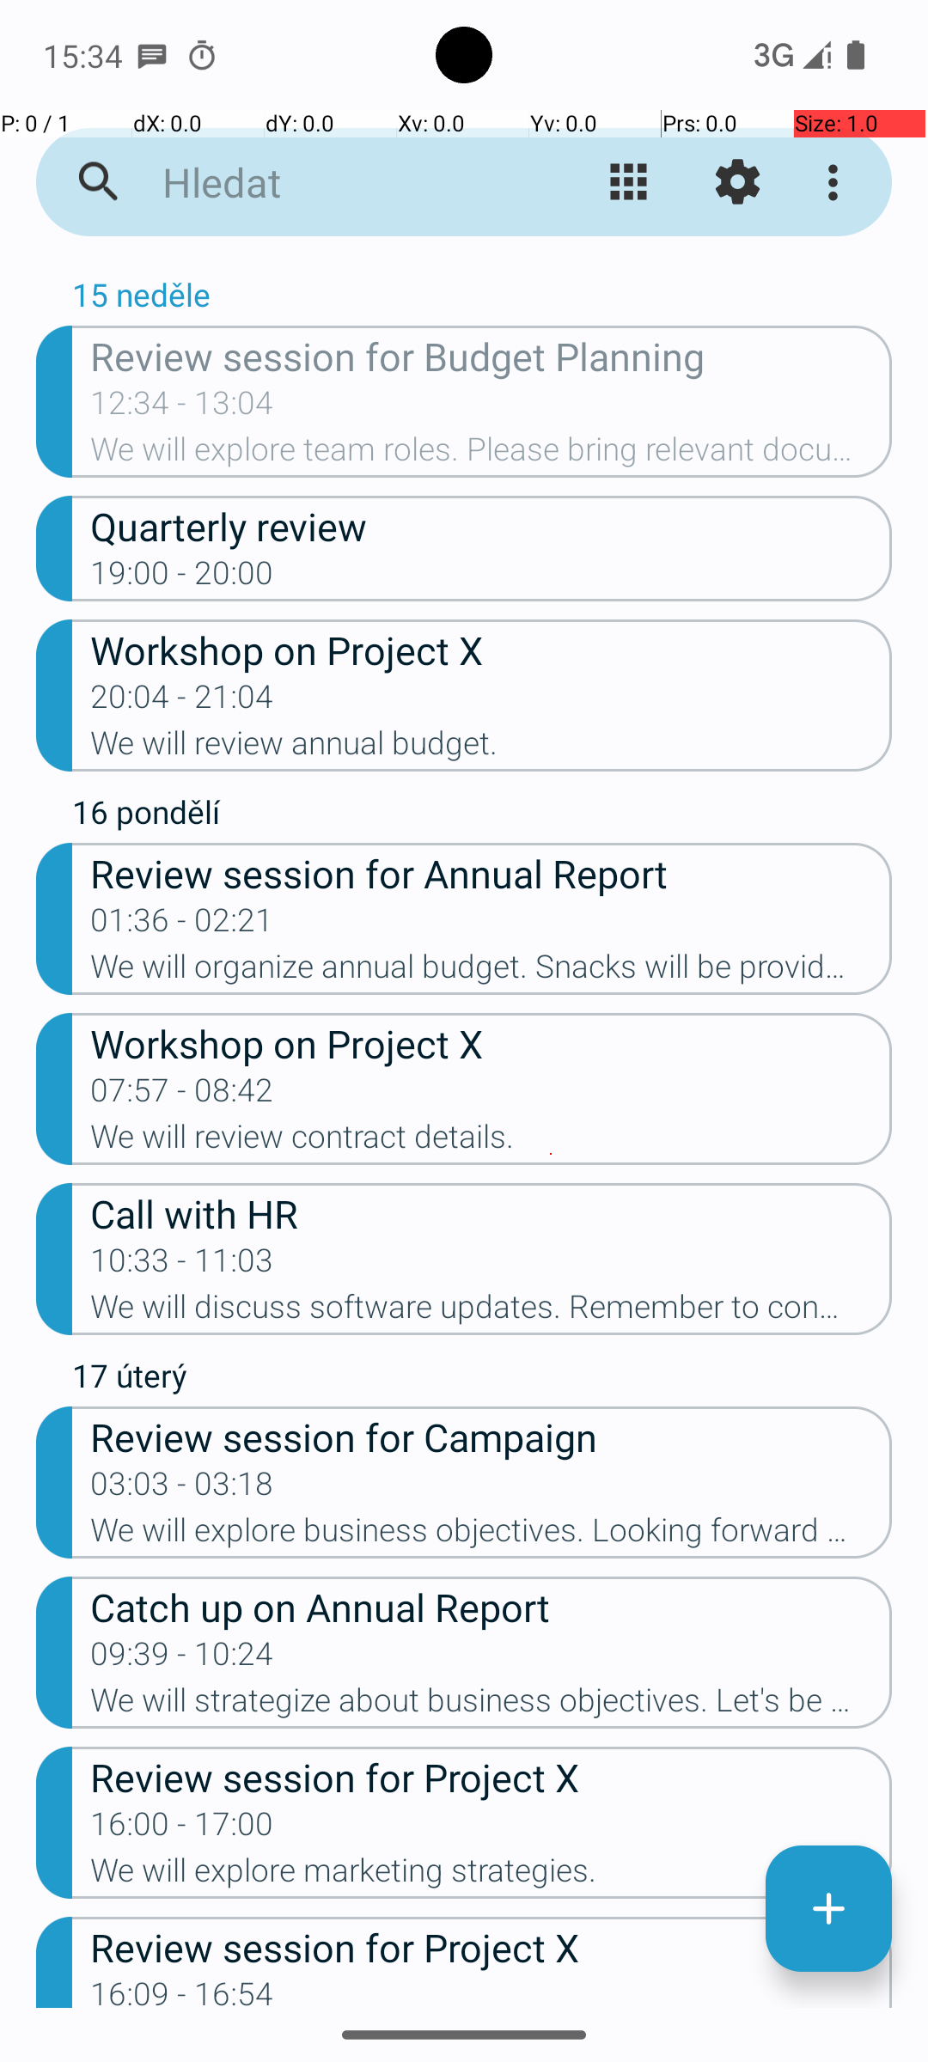  I want to click on 17 úterý, so click(482, 1380).